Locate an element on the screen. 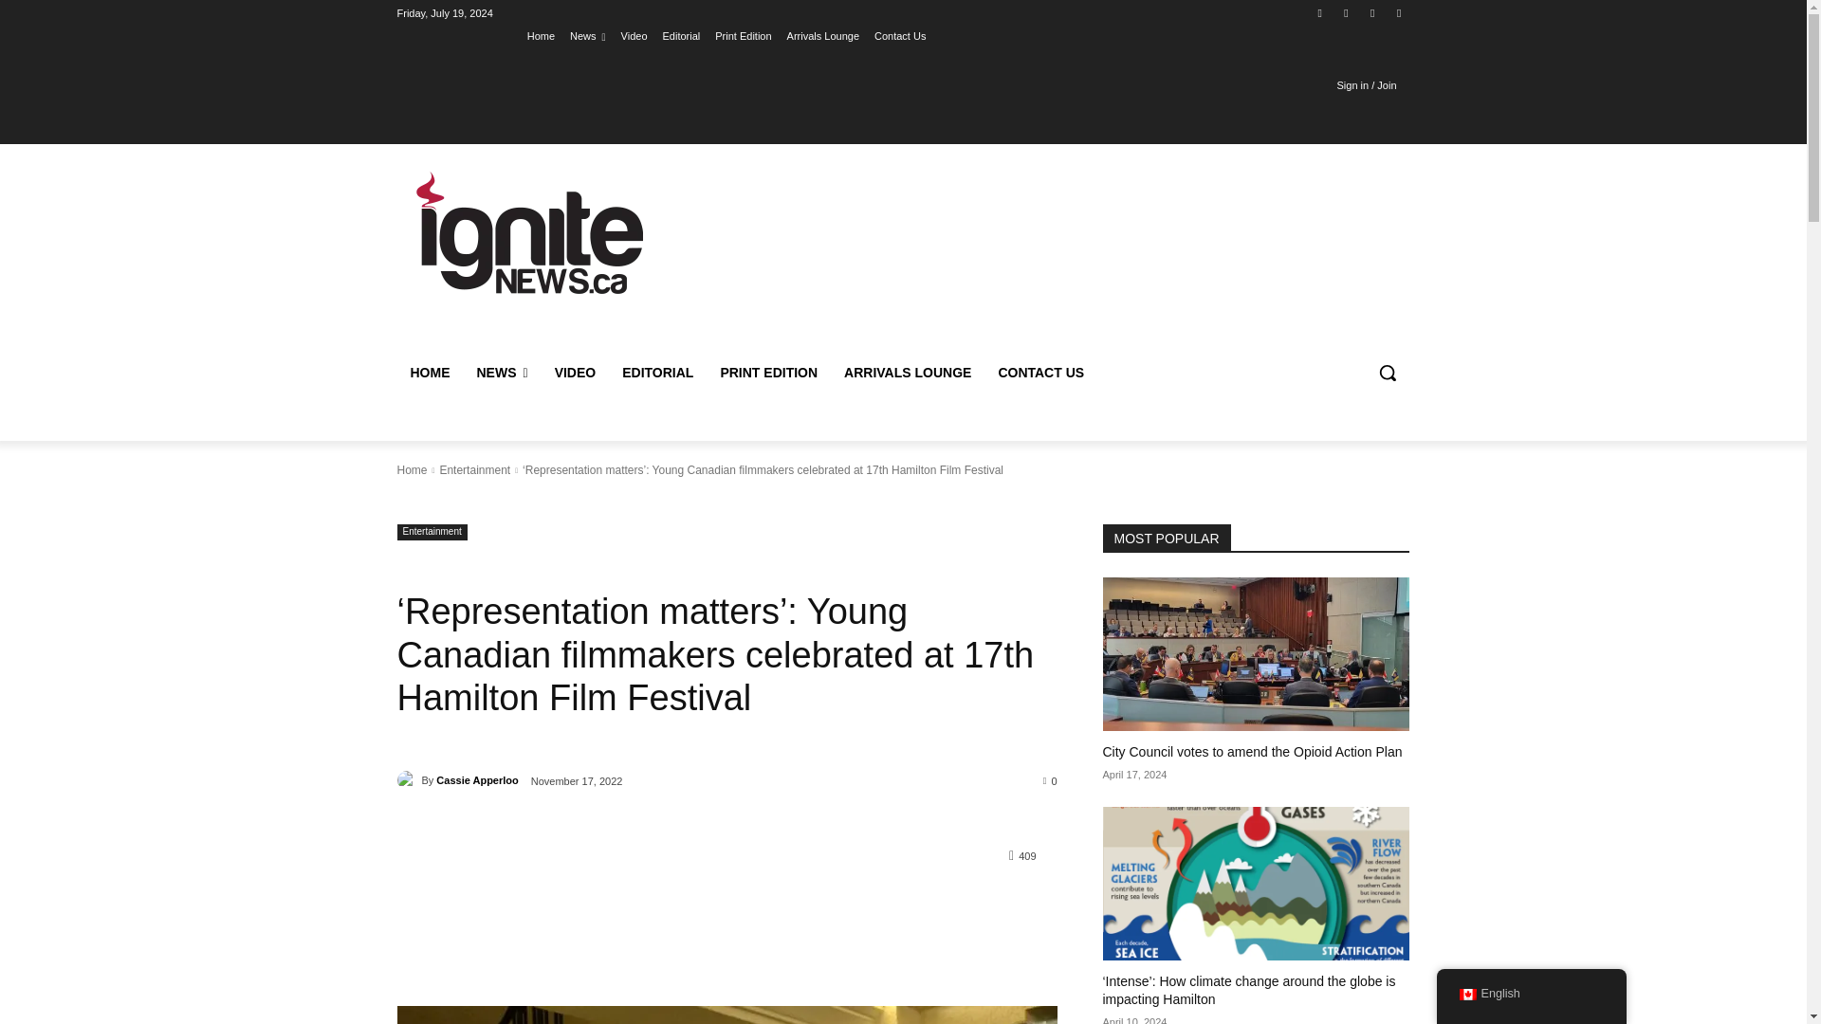 The height and width of the screenshot is (1024, 1821). Instagram is located at coordinates (1320, 12).